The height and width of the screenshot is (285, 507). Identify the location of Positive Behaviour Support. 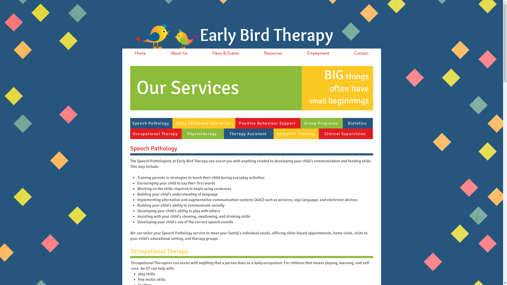
(268, 123).